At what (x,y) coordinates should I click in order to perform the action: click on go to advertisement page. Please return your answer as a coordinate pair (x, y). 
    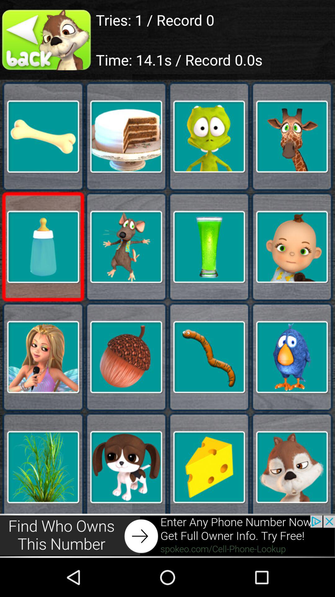
    Looking at the image, I should click on (167, 535).